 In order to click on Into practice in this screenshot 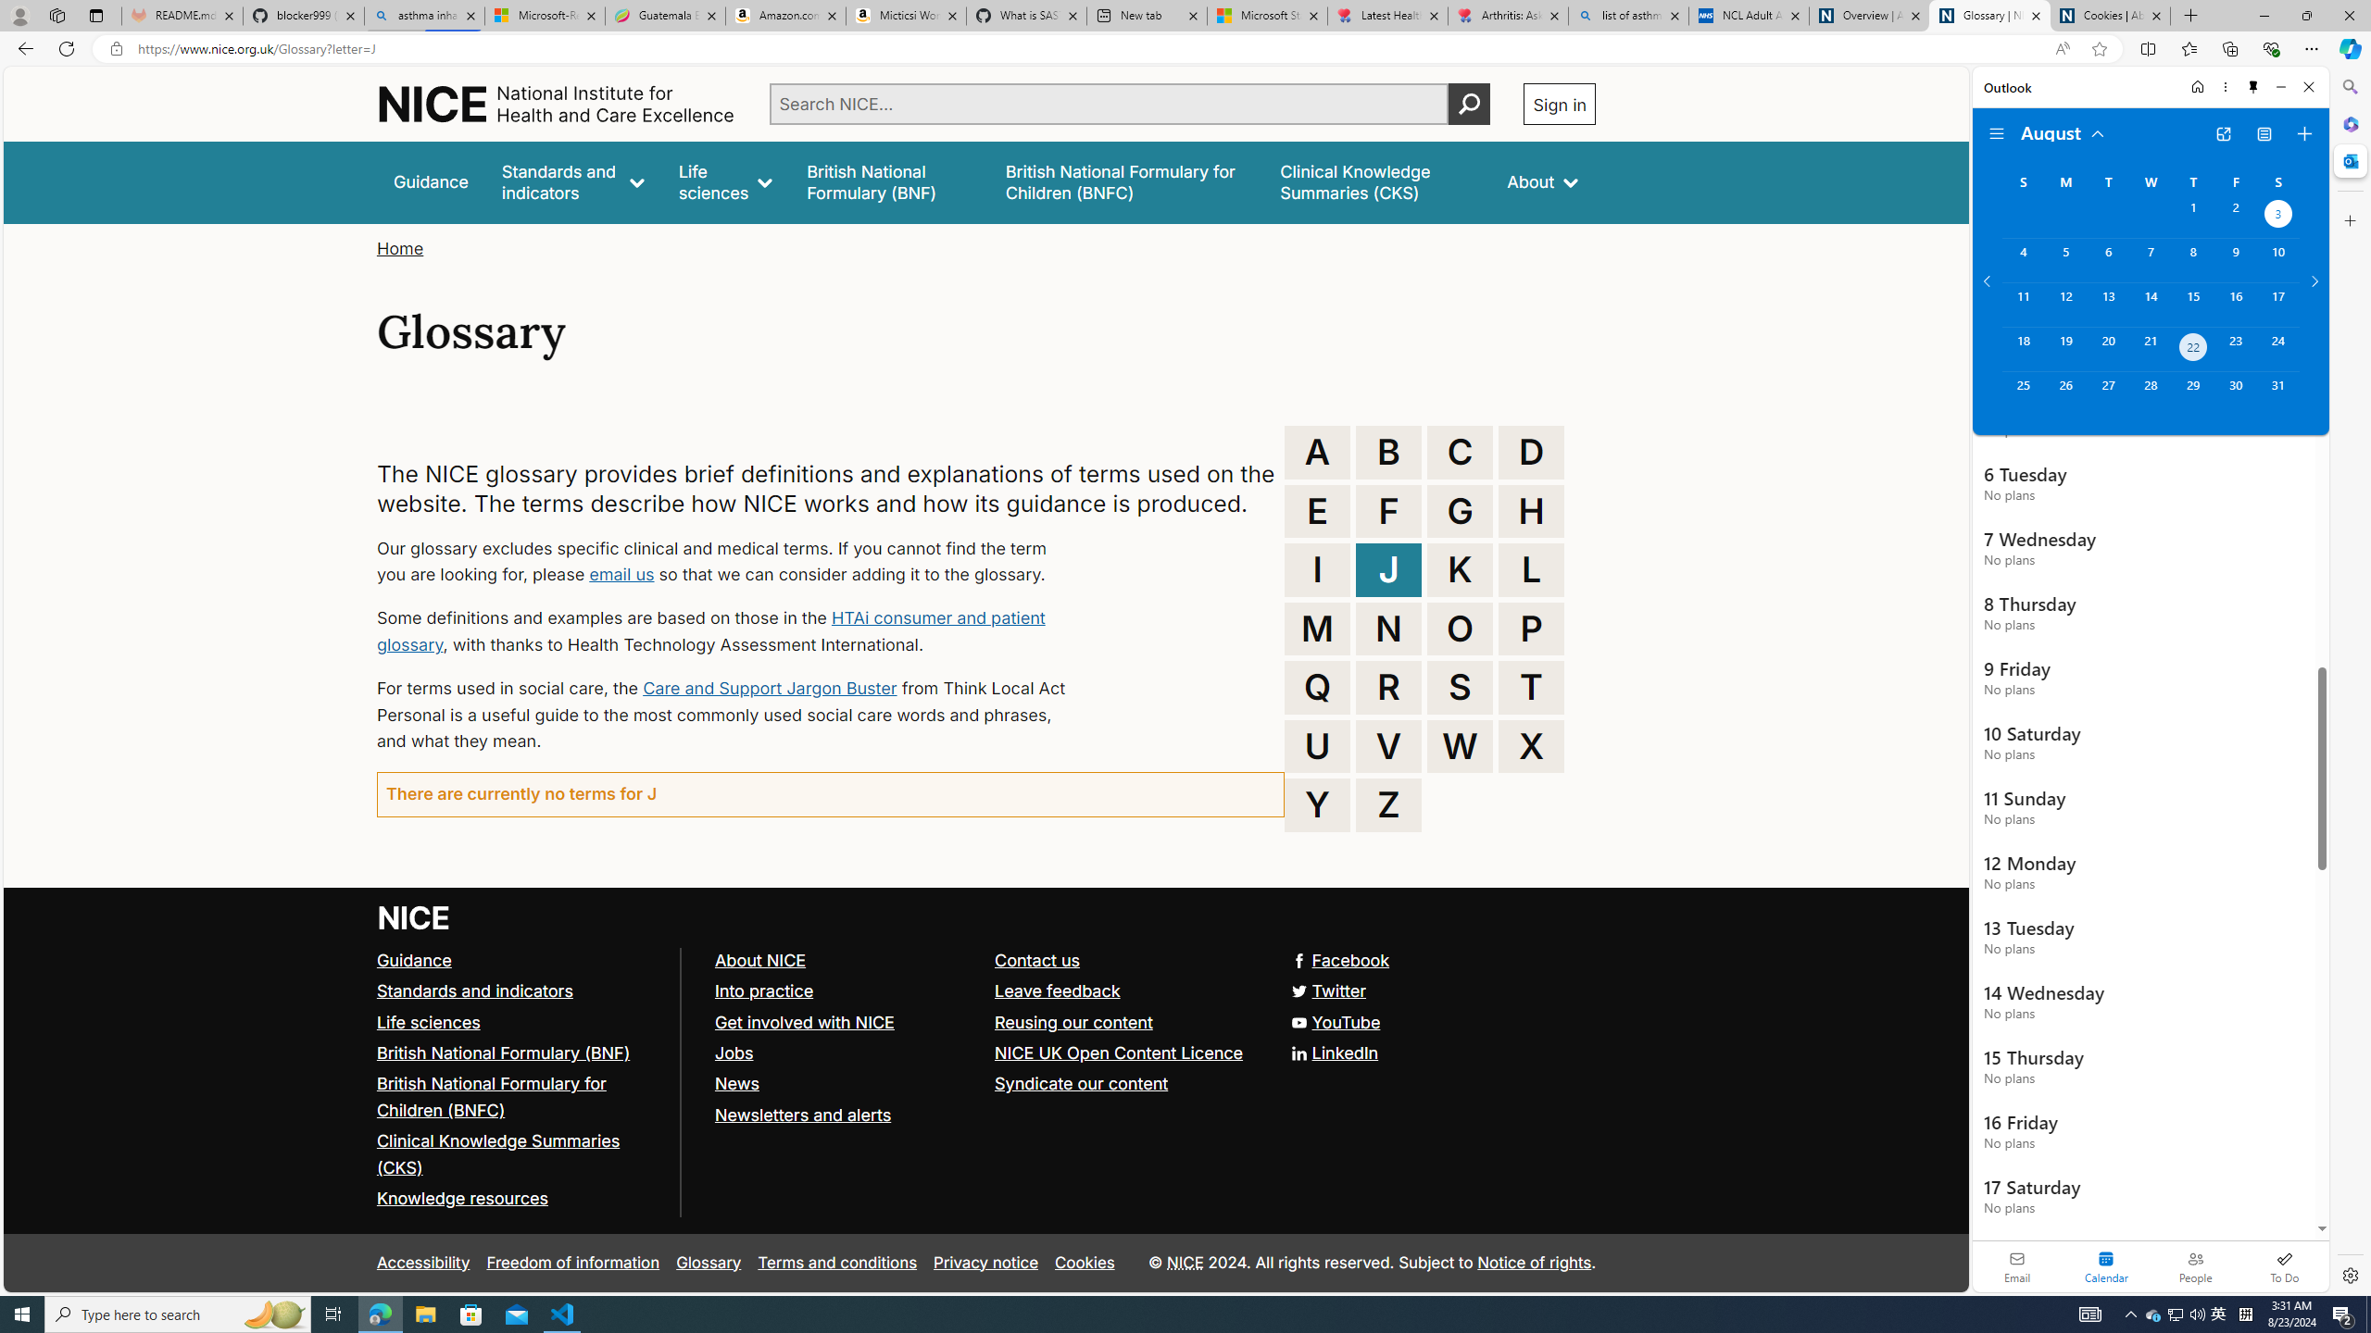, I will do `click(763, 990)`.